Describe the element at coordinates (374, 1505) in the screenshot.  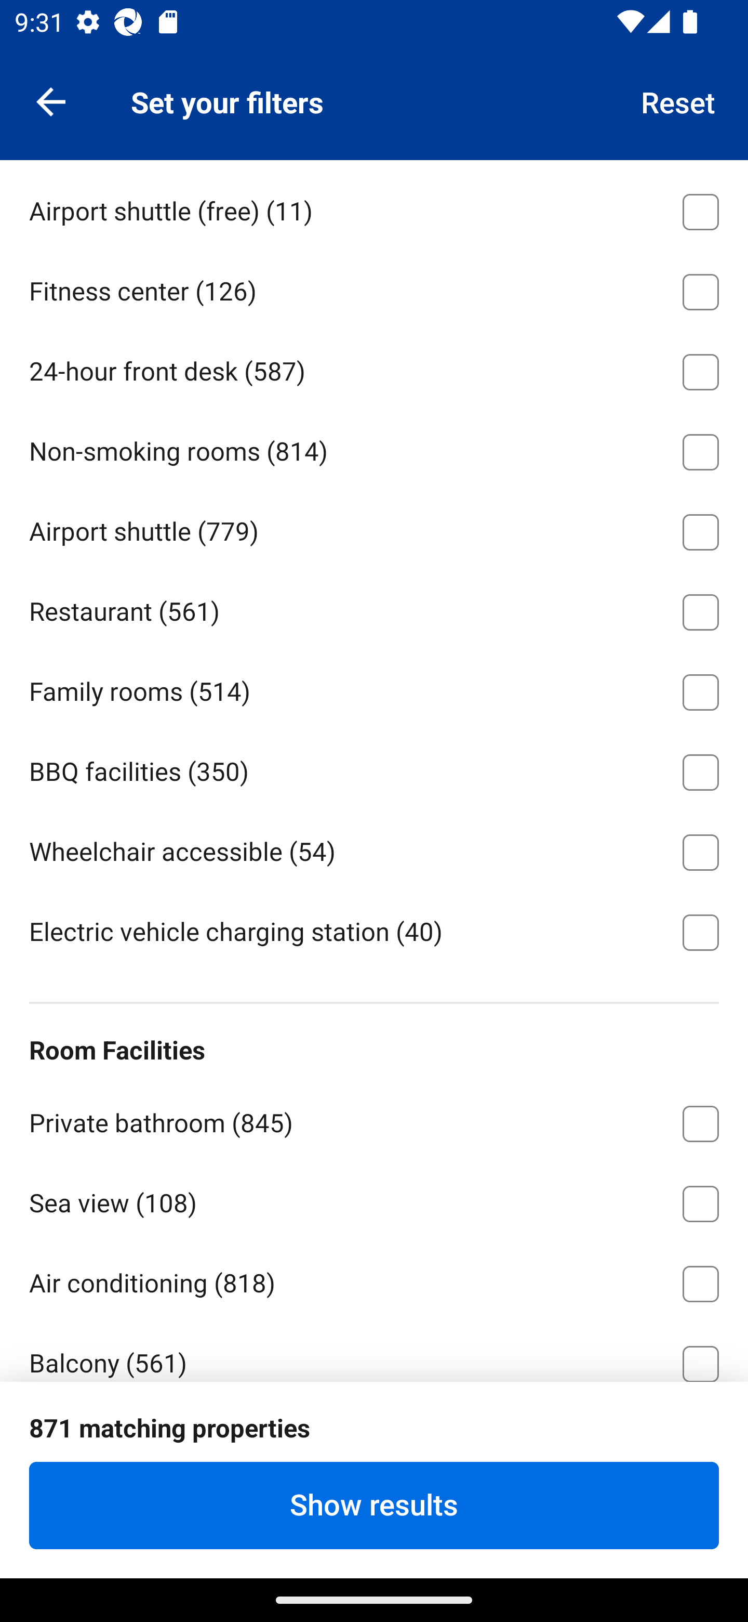
I see `Show results` at that location.